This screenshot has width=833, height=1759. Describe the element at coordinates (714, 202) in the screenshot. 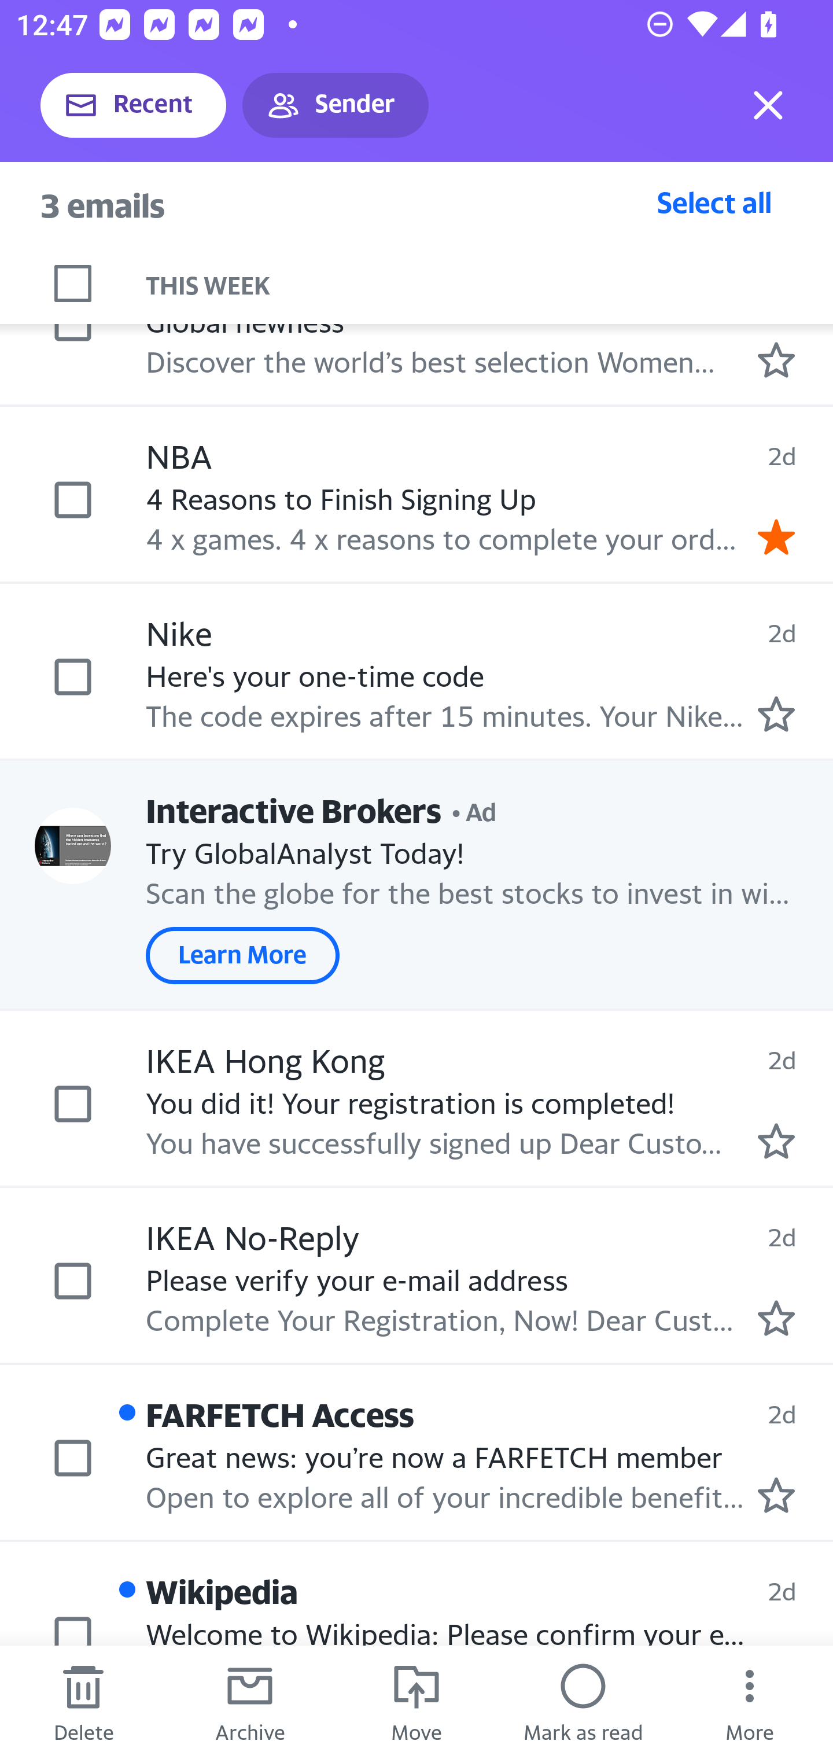

I see `Select all` at that location.